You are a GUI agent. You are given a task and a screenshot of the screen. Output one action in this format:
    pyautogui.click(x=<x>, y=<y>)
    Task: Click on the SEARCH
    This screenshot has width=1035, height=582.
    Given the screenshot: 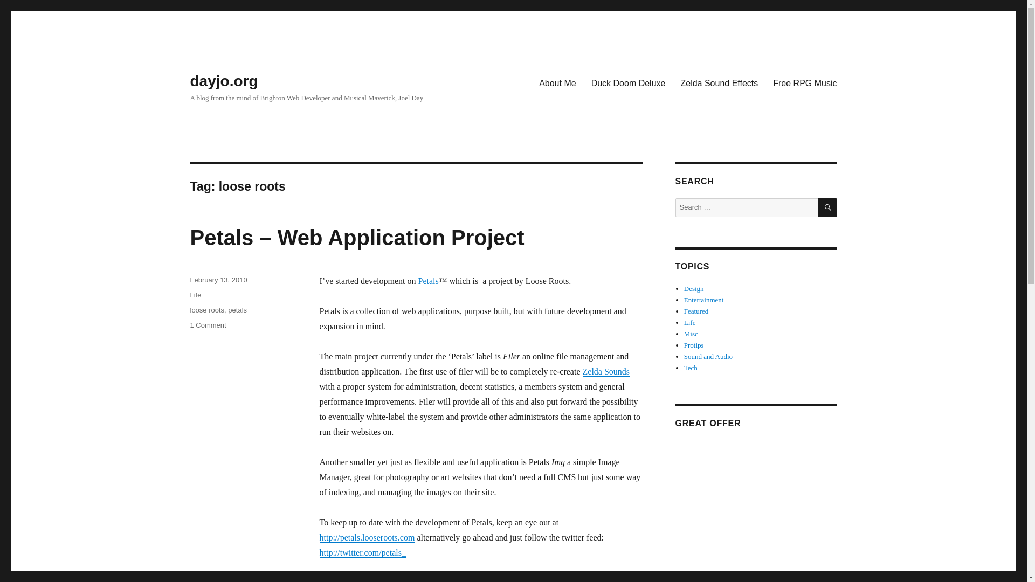 What is the action you would take?
    pyautogui.click(x=828, y=207)
    